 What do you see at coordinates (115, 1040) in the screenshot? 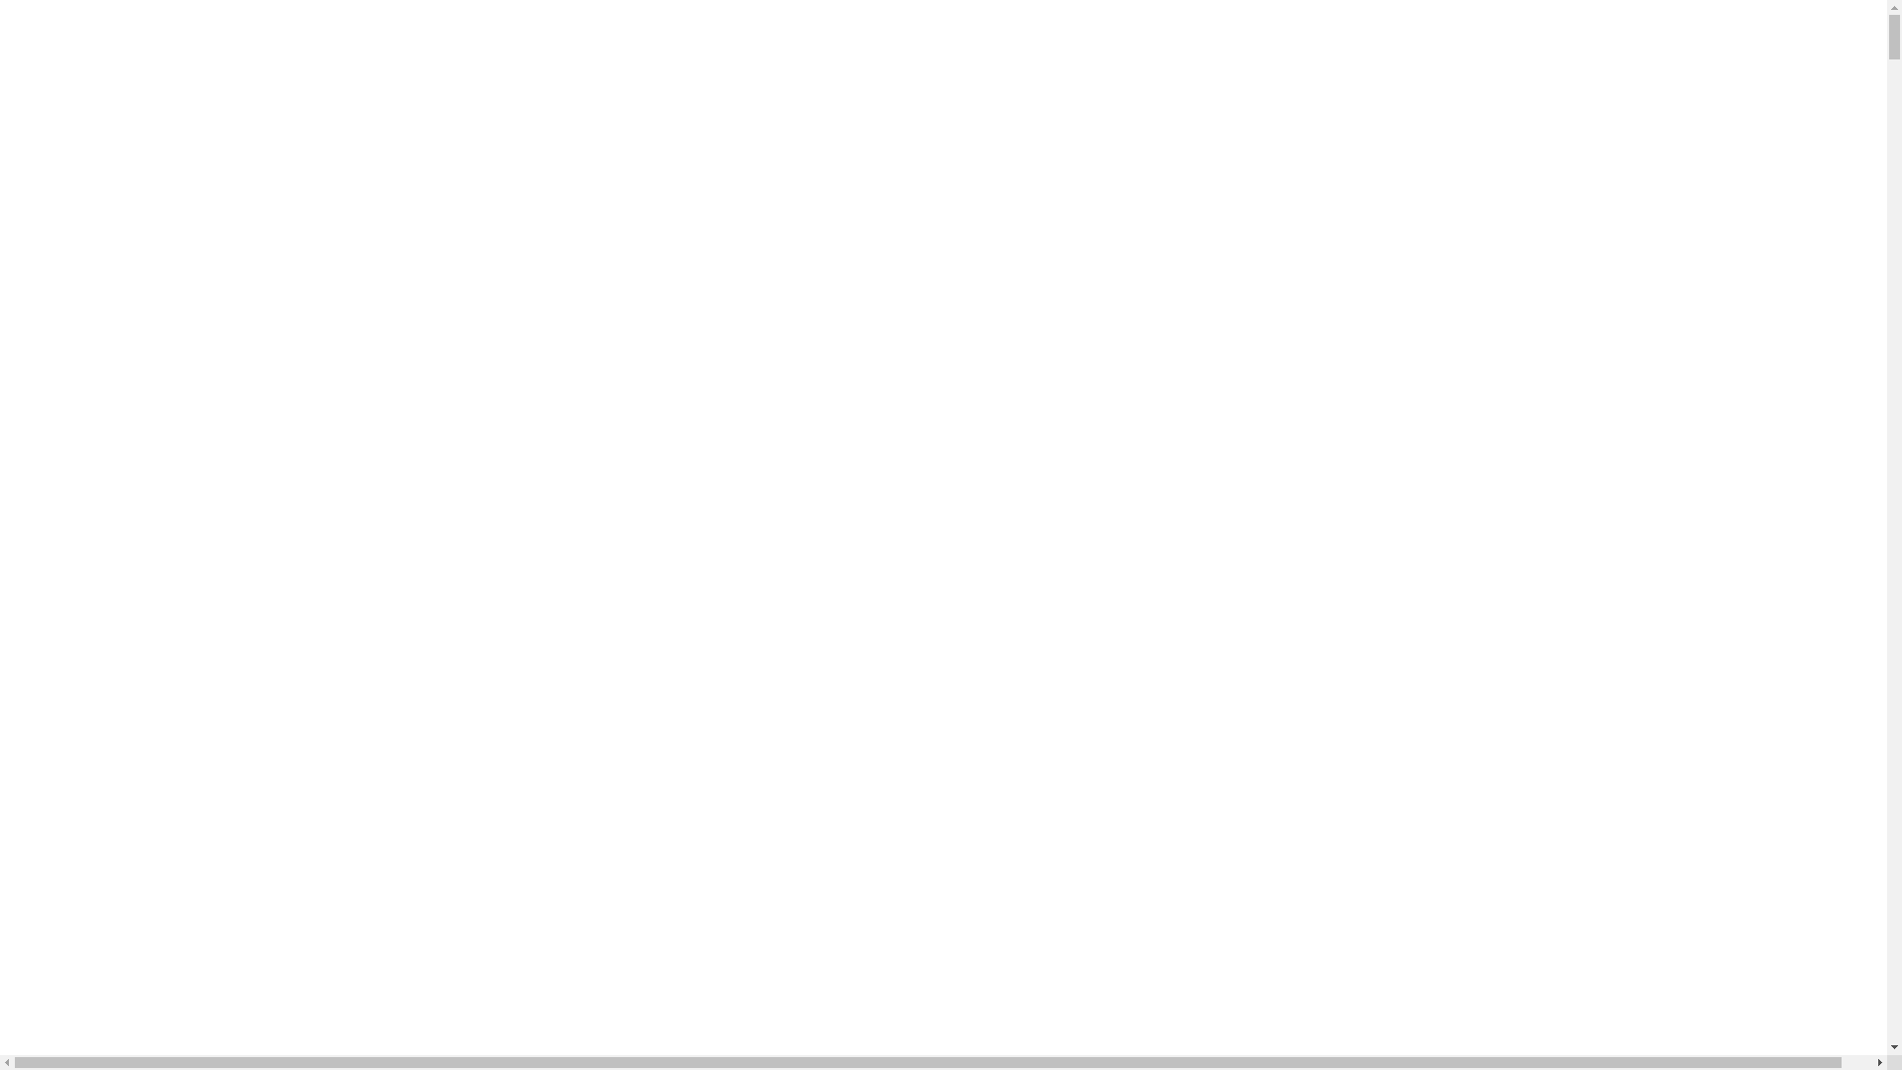
I see `Gustave Jean Jacquet` at bounding box center [115, 1040].